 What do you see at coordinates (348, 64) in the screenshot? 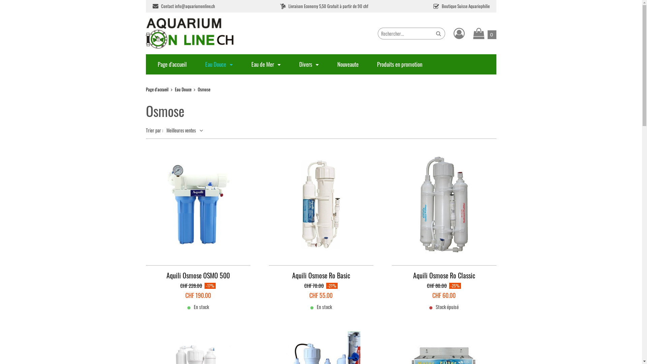
I see `Nouveaute` at bounding box center [348, 64].